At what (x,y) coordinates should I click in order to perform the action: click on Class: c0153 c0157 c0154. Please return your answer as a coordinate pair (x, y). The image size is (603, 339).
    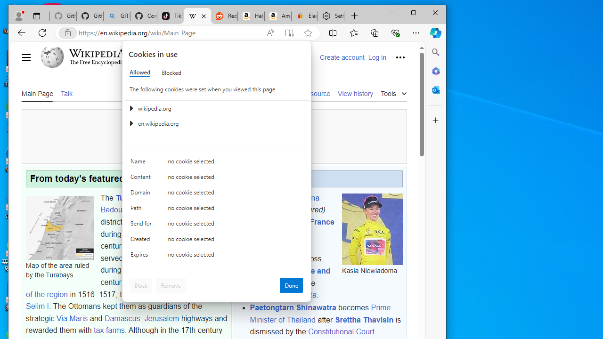
    Looking at the image, I should click on (217, 164).